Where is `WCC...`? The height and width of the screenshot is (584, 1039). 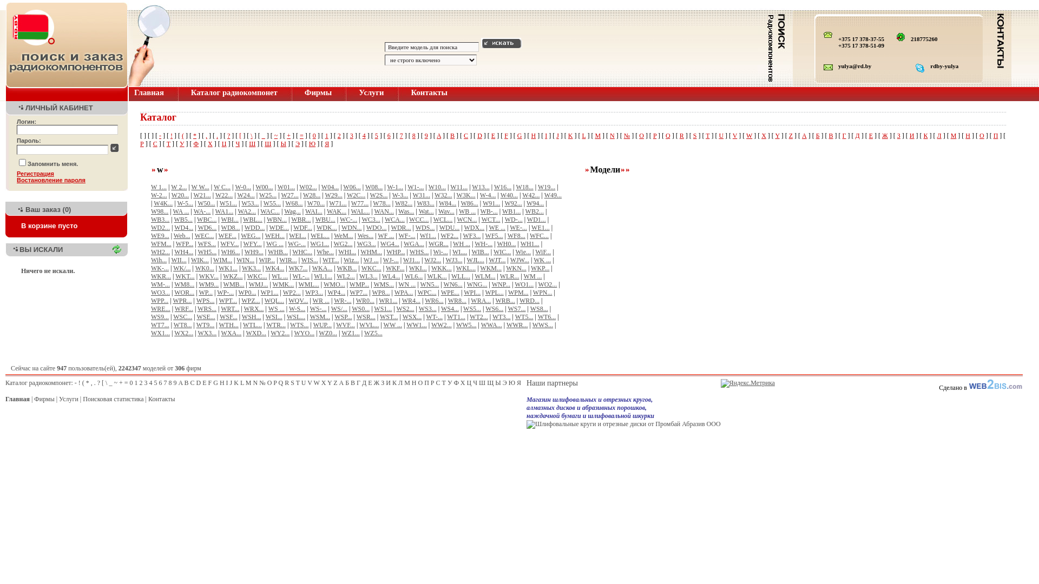
WCC... is located at coordinates (419, 220).